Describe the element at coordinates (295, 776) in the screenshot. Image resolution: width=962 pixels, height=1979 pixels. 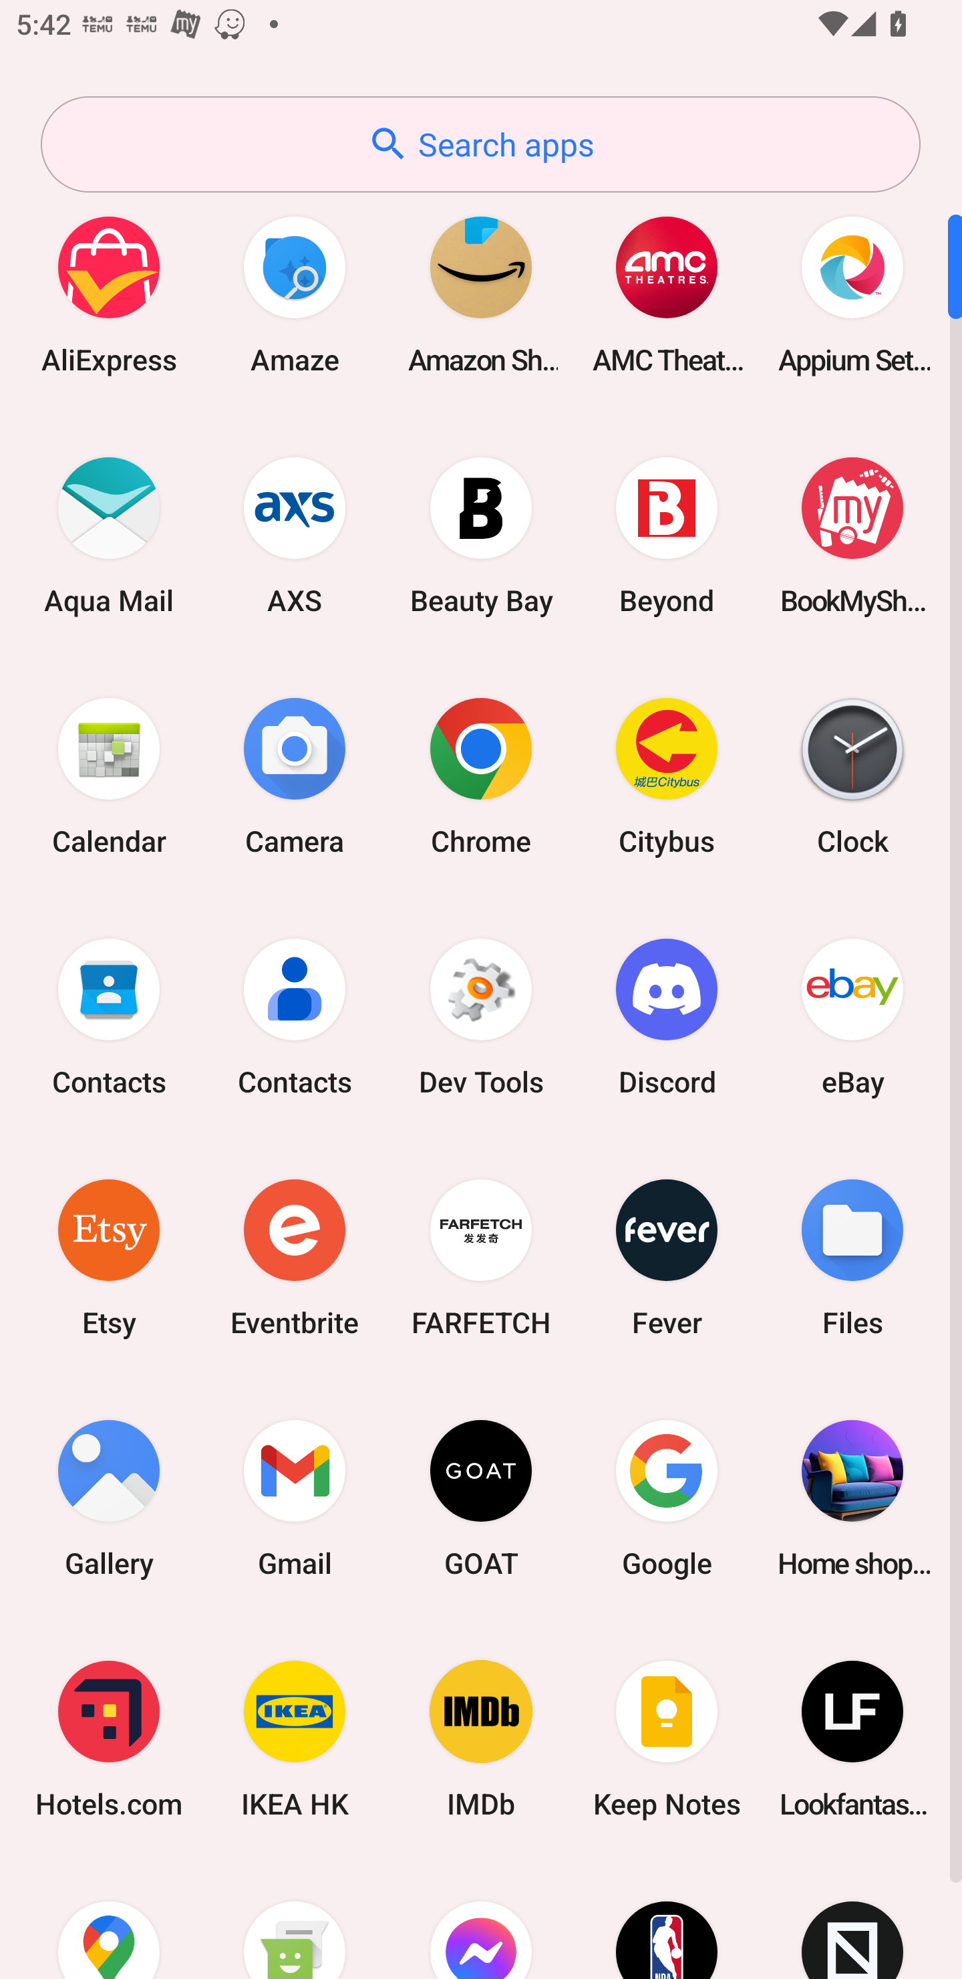
I see `Camera` at that location.